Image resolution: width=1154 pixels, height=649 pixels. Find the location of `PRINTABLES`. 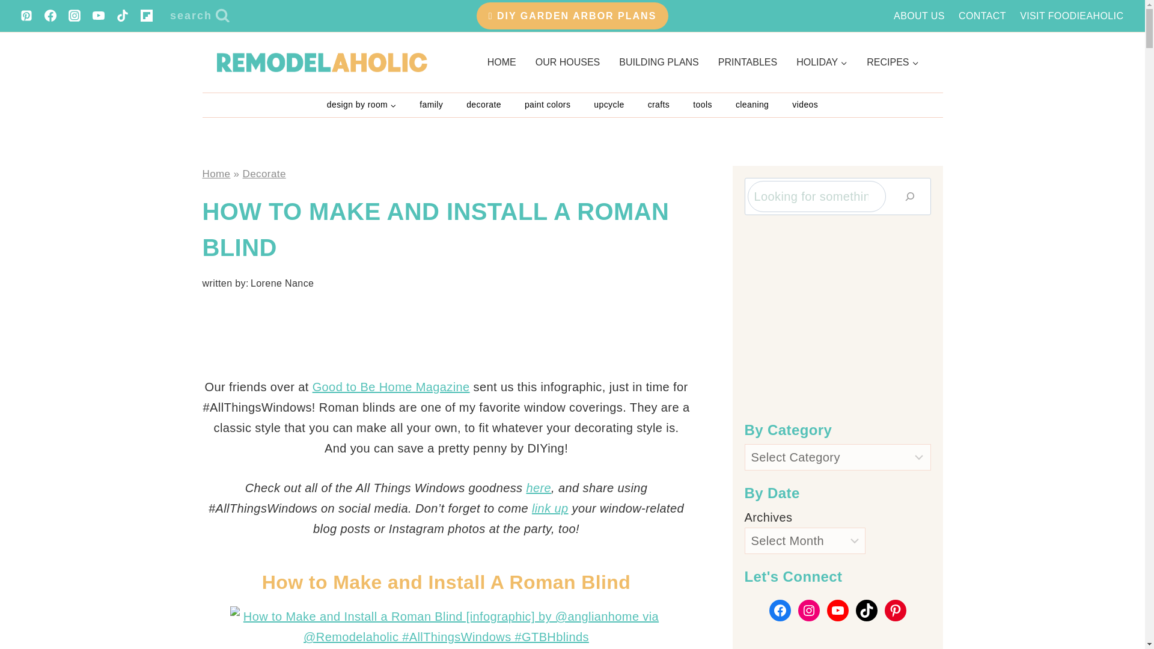

PRINTABLES is located at coordinates (748, 62).